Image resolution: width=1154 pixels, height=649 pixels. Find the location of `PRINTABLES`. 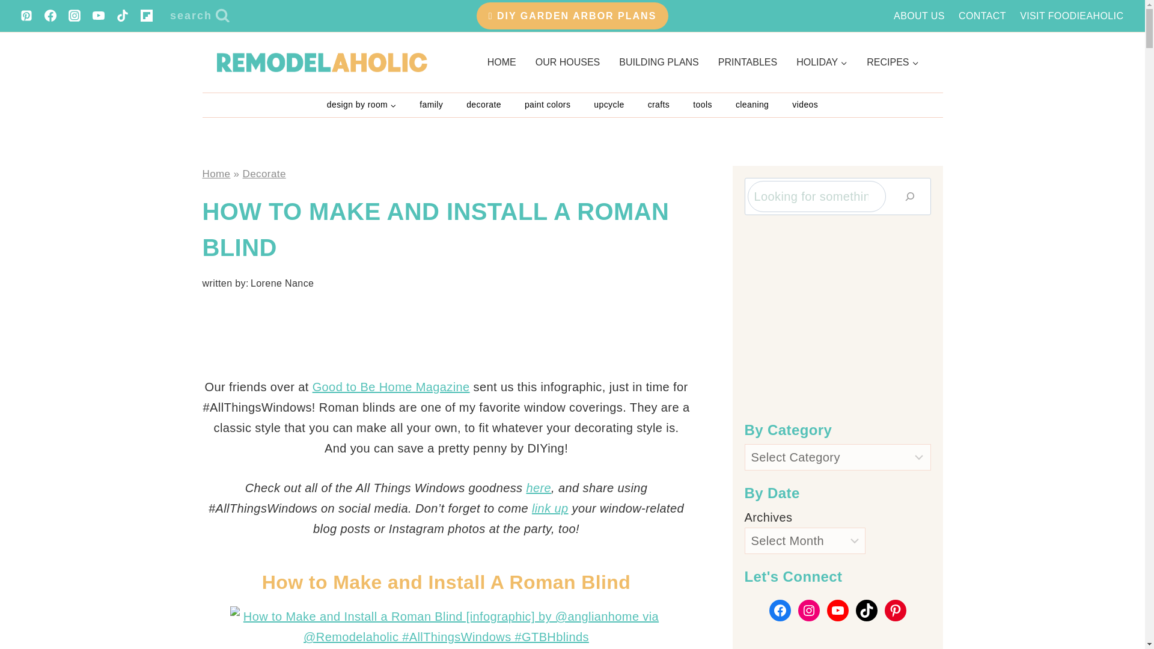

PRINTABLES is located at coordinates (748, 62).